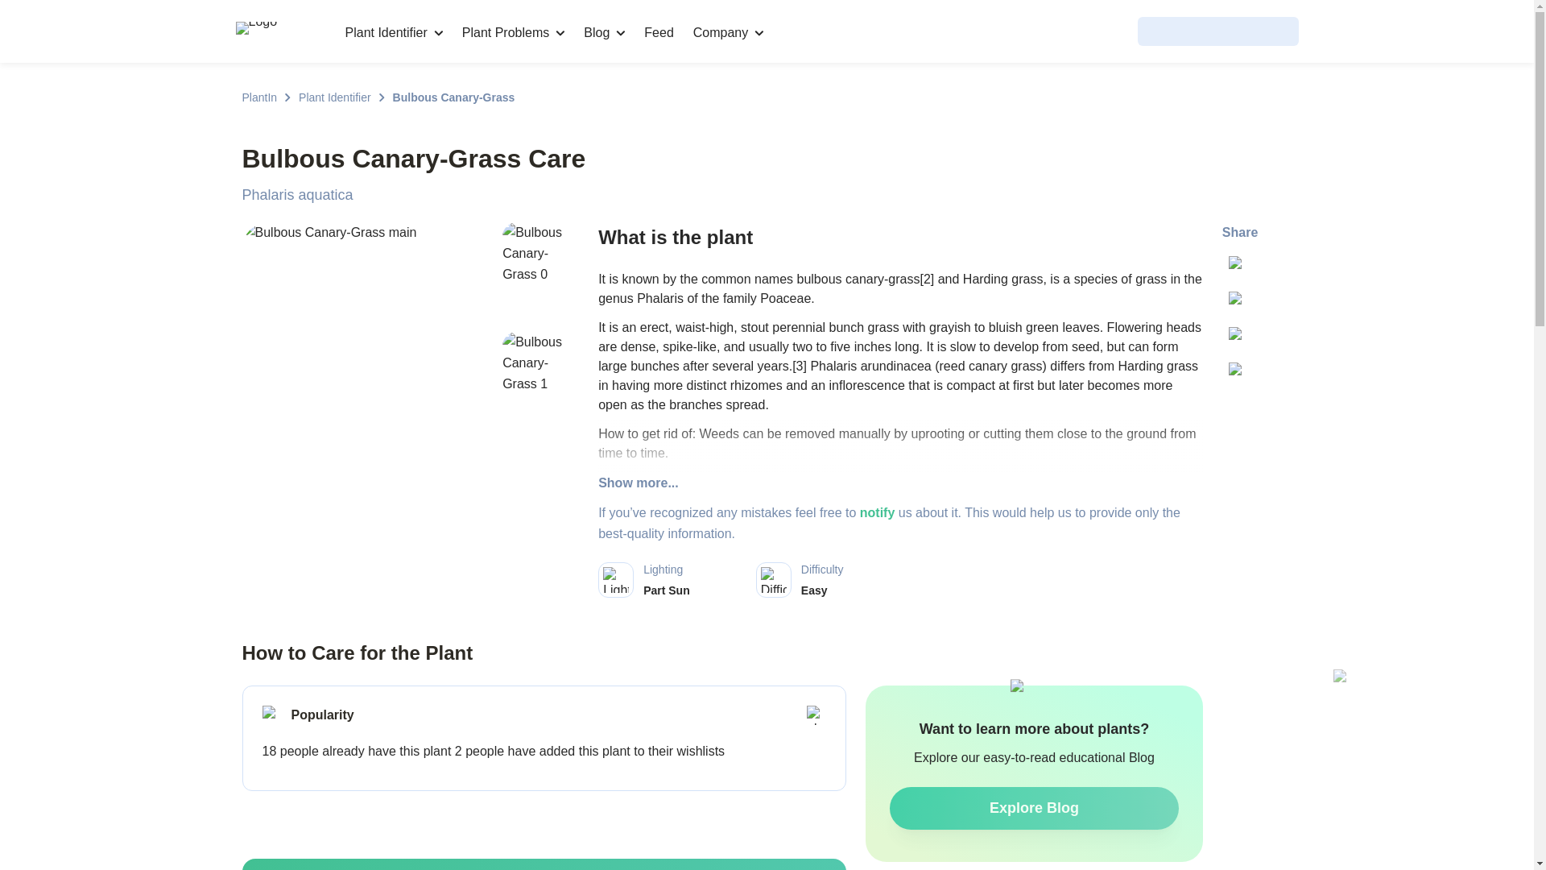 The image size is (1546, 870). I want to click on Facebook, so click(1240, 302).